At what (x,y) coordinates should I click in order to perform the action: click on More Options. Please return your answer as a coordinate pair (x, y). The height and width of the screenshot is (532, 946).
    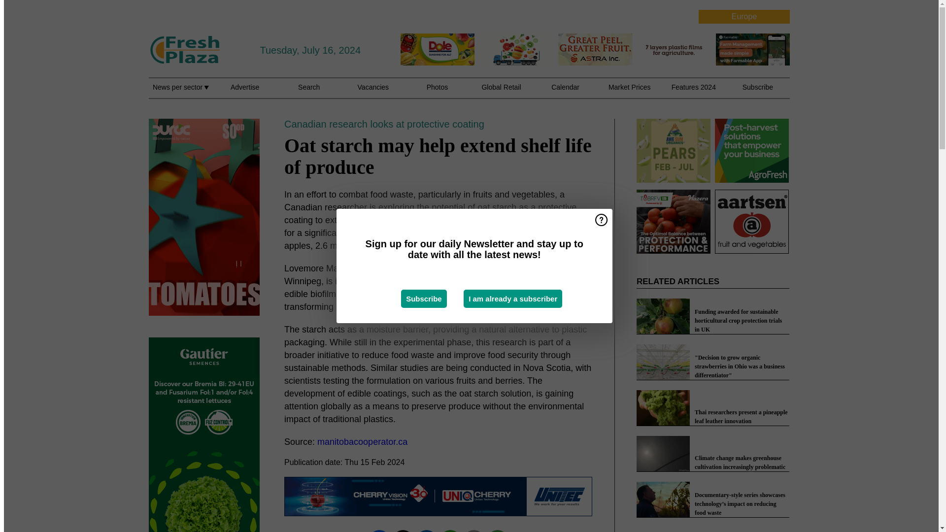
    Looking at the image, I should click on (498, 530).